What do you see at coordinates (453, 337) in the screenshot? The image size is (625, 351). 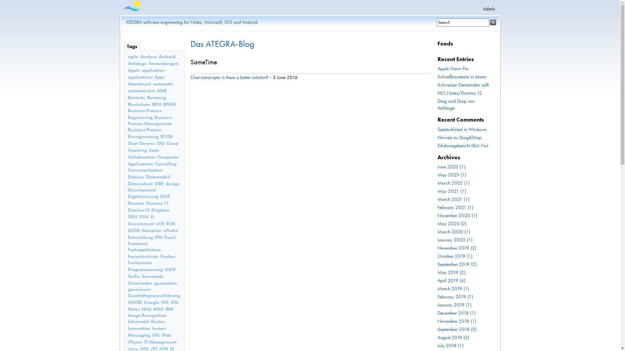 I see `August 2018 (3)` at bounding box center [453, 337].